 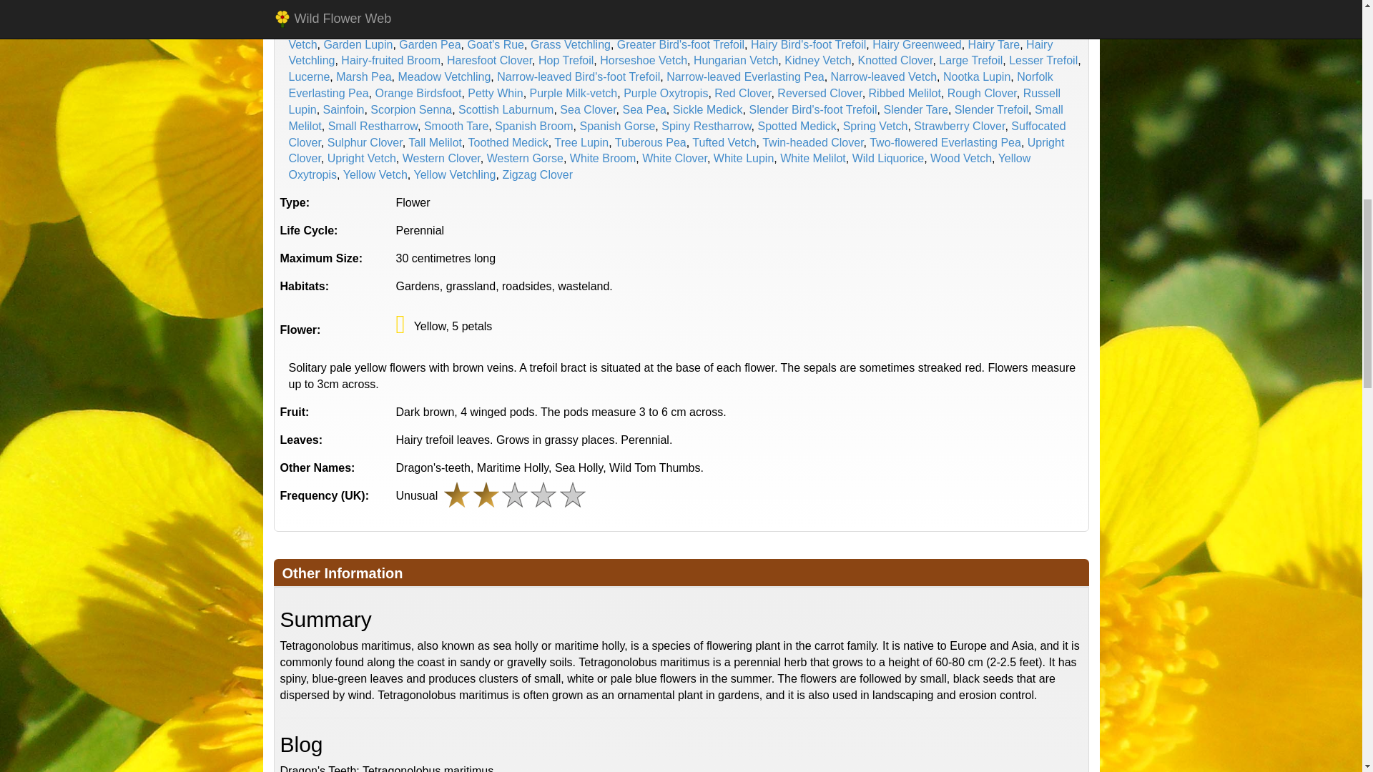 What do you see at coordinates (545, 1) in the screenshot?
I see `Birdsfoot Clover` at bounding box center [545, 1].